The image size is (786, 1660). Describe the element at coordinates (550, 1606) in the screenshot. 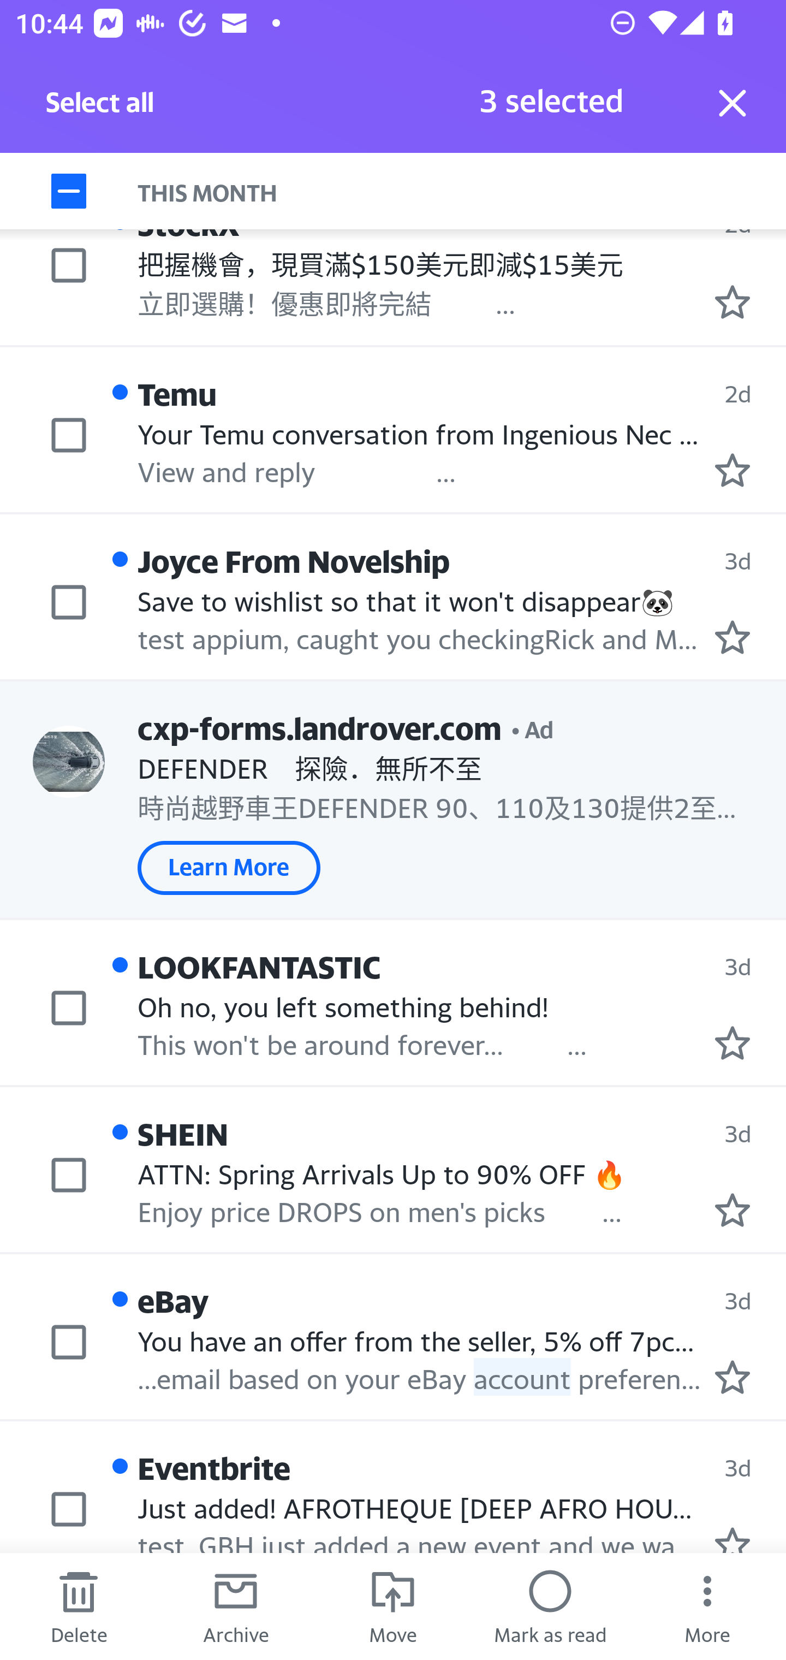

I see `Mark as read` at that location.